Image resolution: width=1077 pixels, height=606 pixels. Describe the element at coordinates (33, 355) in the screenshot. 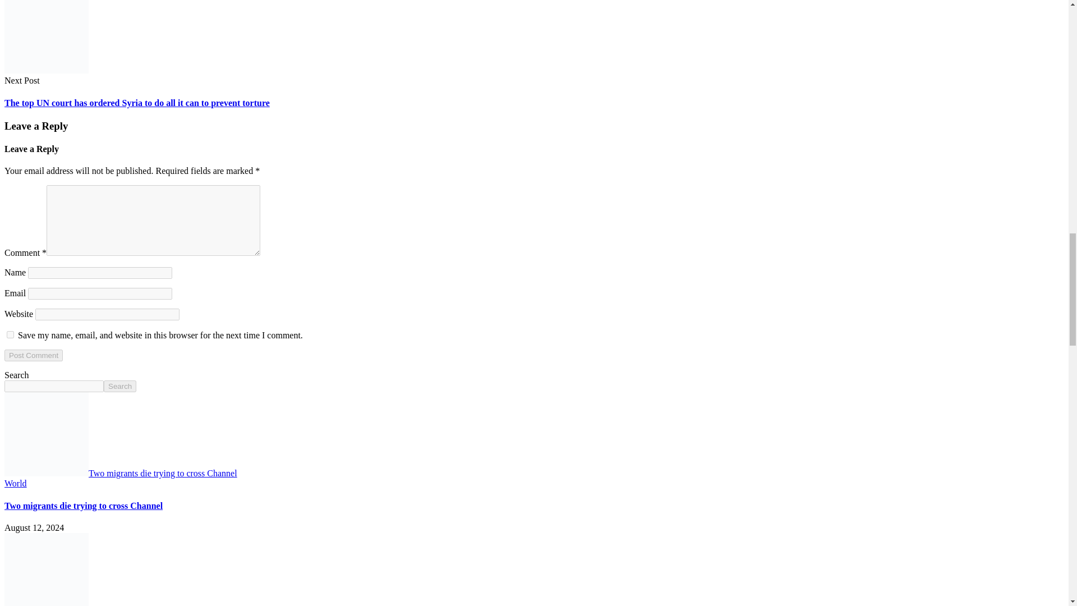

I see `Post Comment` at that location.